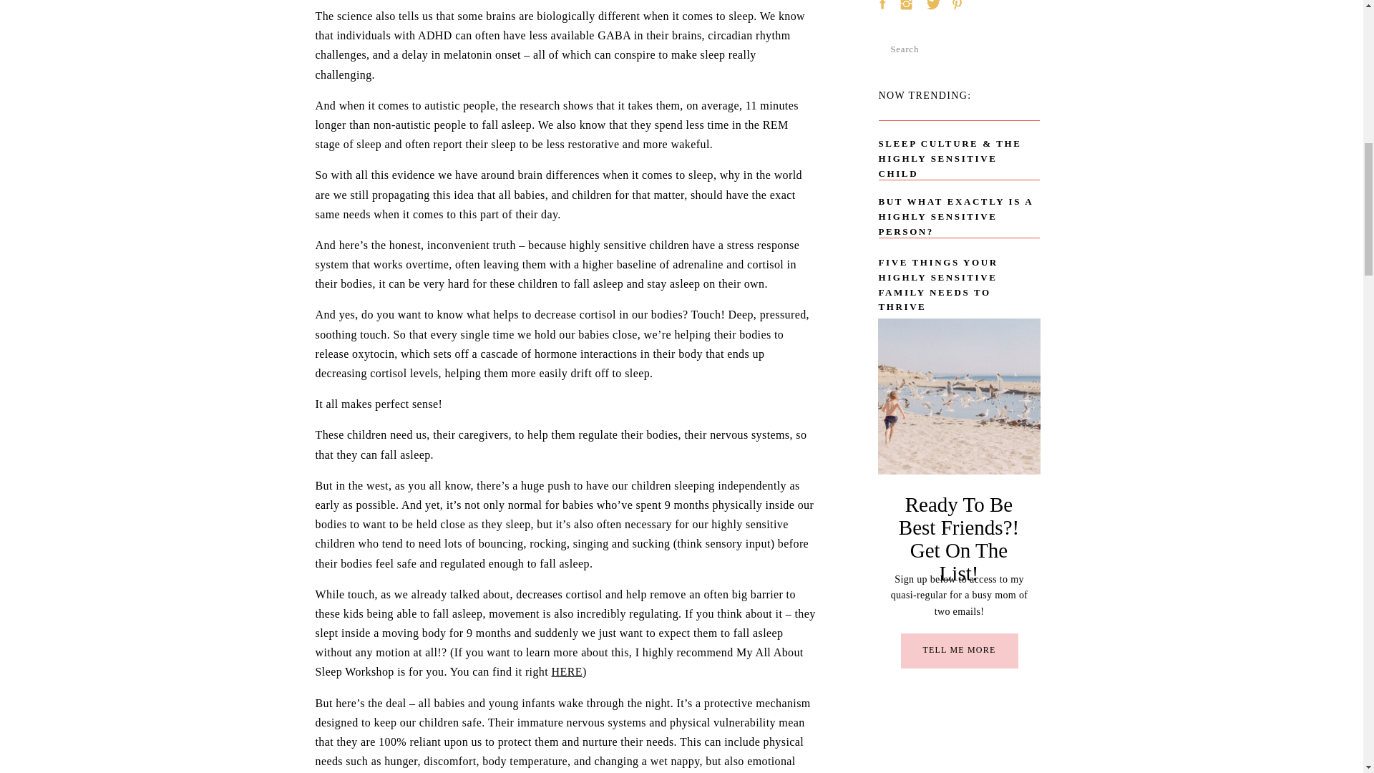 This screenshot has height=773, width=1374. Describe the element at coordinates (964, 209) in the screenshot. I see `BUT WHAT EXACTLY IS A HIGHLY SENSITIVE PERSON?` at that location.